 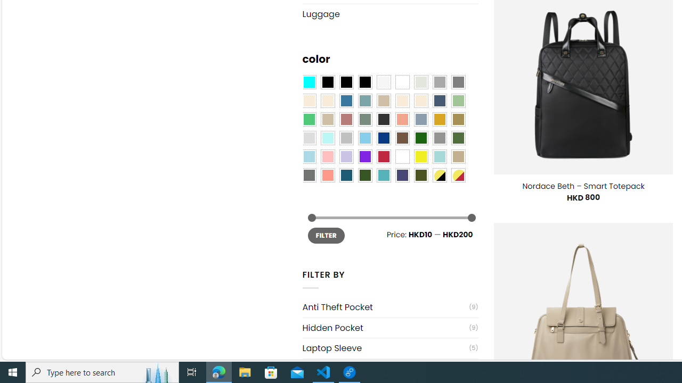 I want to click on USB Charging Port, so click(x=386, y=369).